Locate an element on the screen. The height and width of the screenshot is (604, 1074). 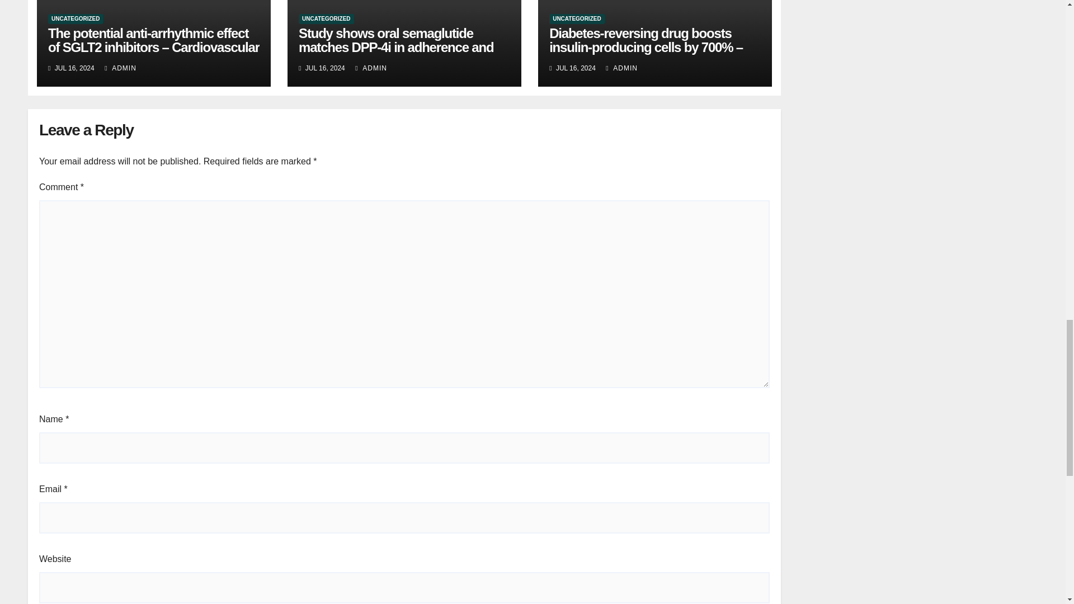
UNCATEGORIZED is located at coordinates (326, 19).